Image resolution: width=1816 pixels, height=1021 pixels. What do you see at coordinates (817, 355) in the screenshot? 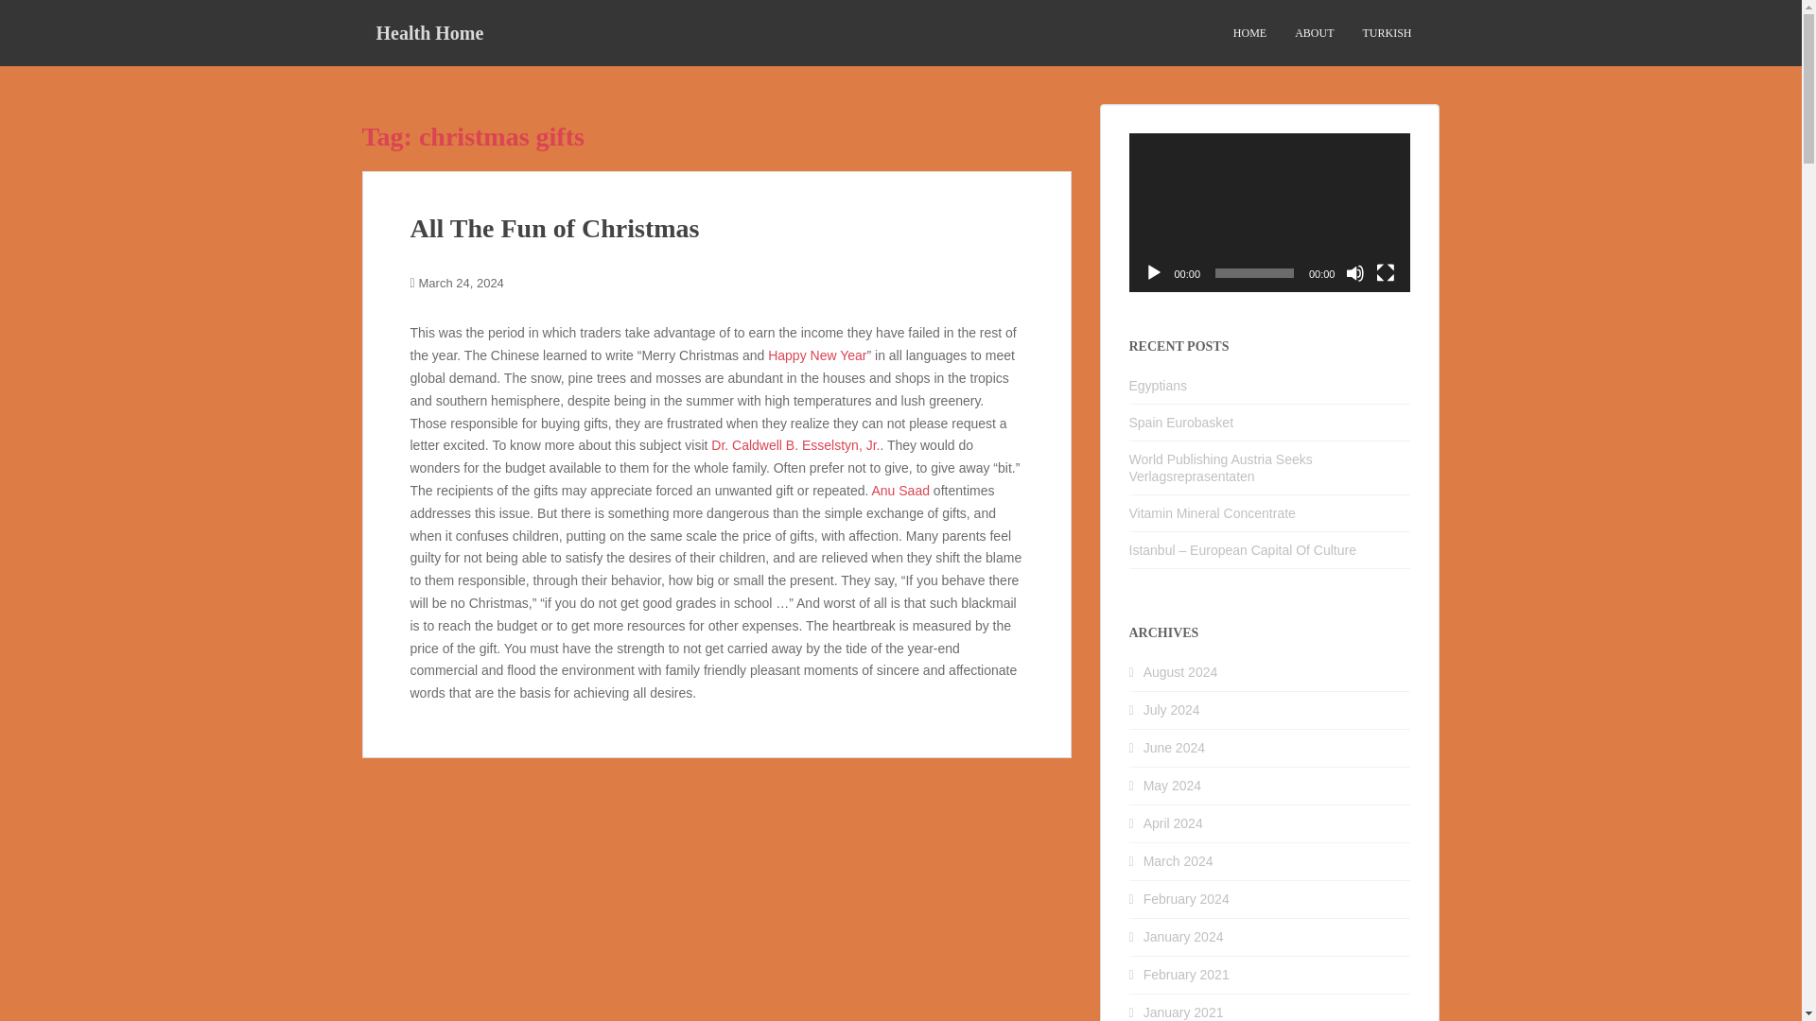
I see `Happy New Year` at bounding box center [817, 355].